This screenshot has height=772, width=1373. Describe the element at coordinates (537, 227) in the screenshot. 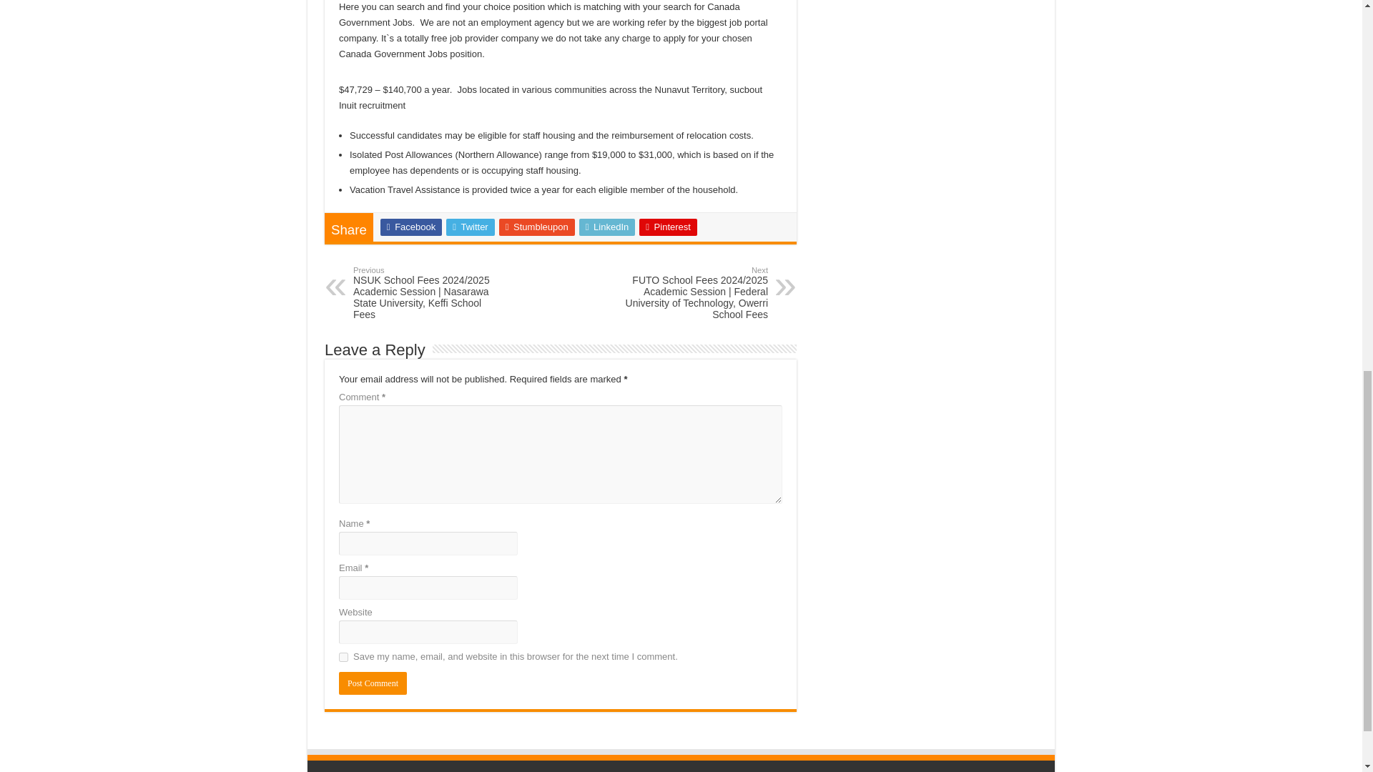

I see `Stumbleupon` at that location.